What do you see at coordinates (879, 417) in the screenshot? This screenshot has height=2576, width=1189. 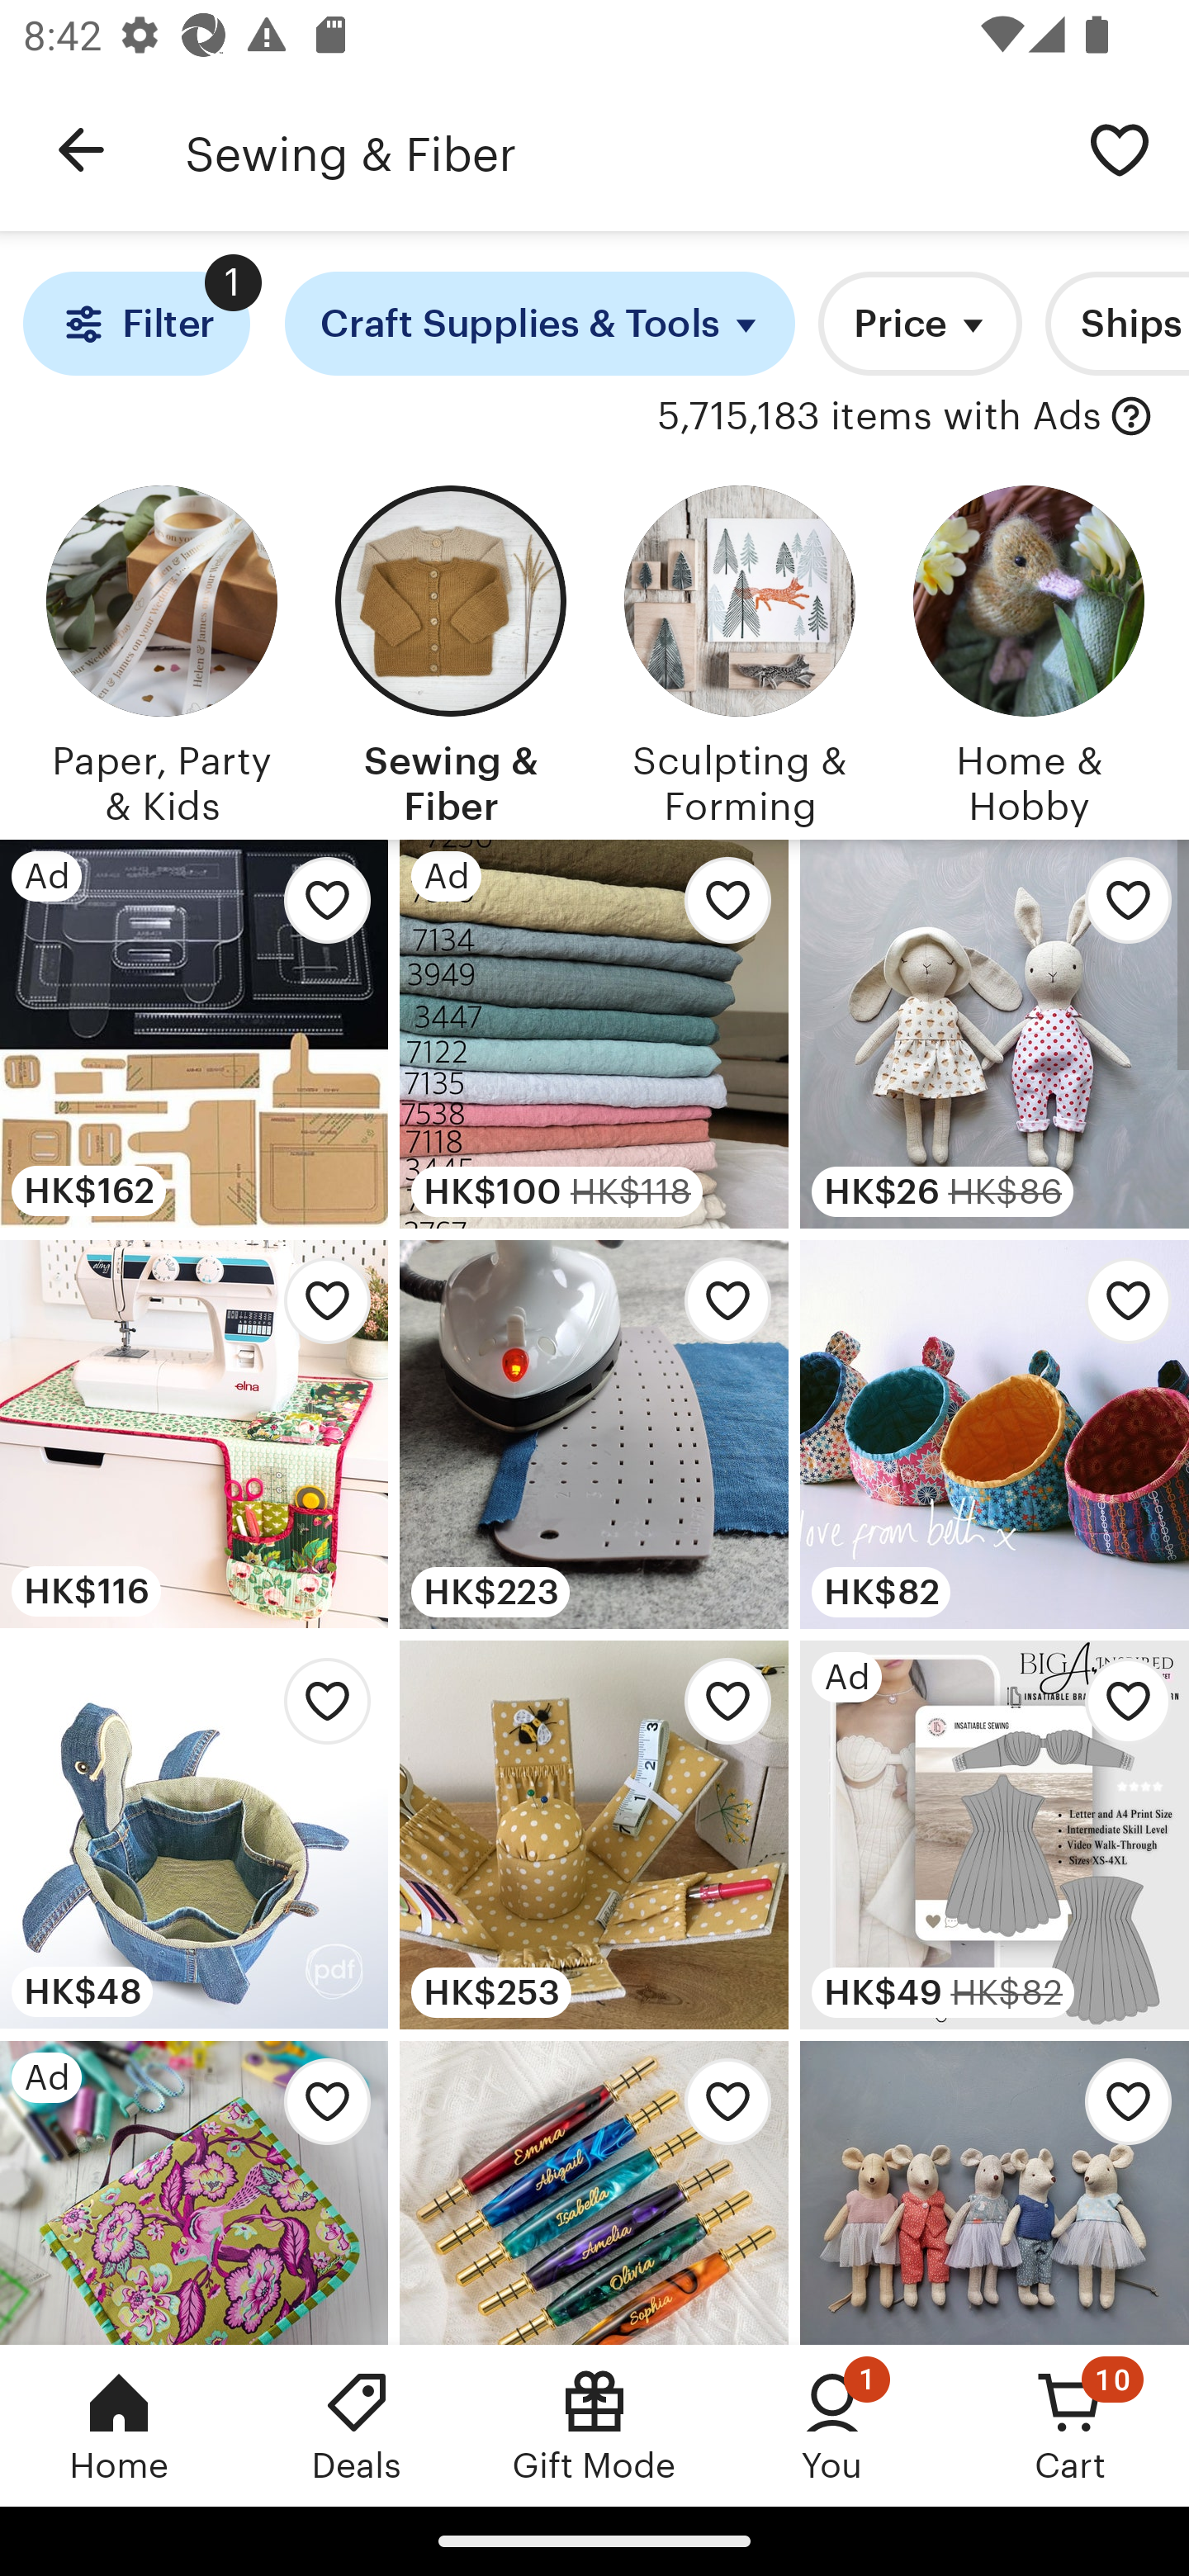 I see `5,715,183 items with Ads` at bounding box center [879, 417].